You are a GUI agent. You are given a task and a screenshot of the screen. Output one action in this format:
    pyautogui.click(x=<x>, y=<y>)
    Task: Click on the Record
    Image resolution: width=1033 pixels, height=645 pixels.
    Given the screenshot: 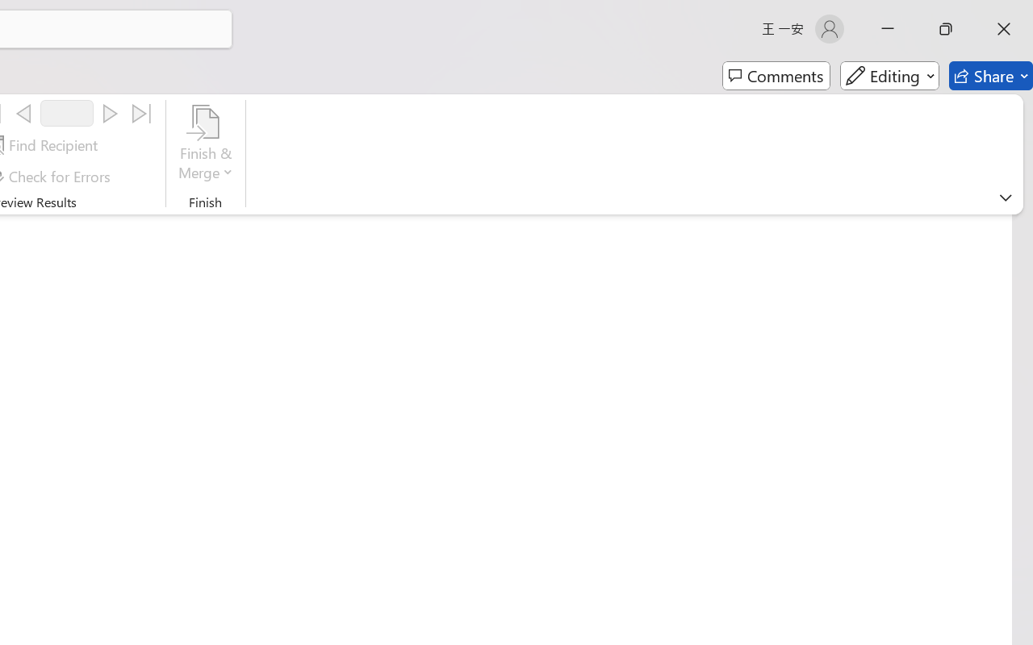 What is the action you would take?
    pyautogui.click(x=67, y=113)
    